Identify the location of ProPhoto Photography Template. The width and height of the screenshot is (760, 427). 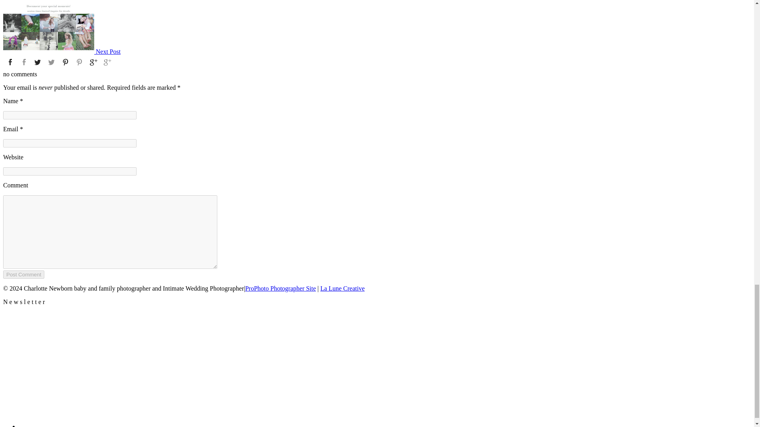
(280, 288).